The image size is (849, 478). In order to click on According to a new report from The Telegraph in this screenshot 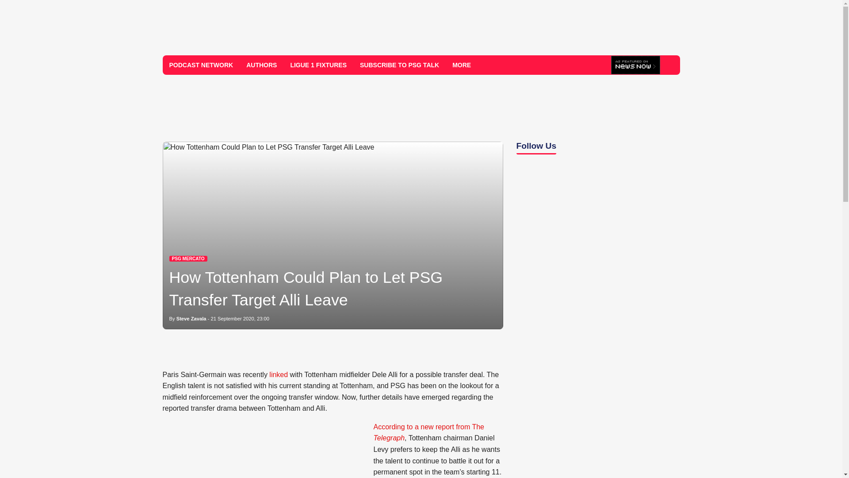, I will do `click(428, 432)`.